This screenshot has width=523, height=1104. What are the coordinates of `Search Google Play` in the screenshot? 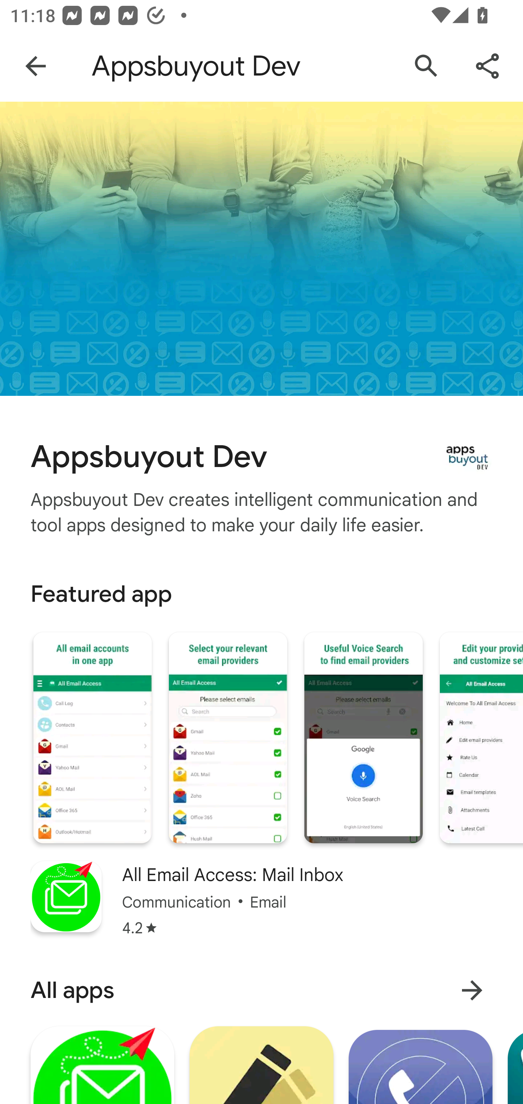 It's located at (426, 66).